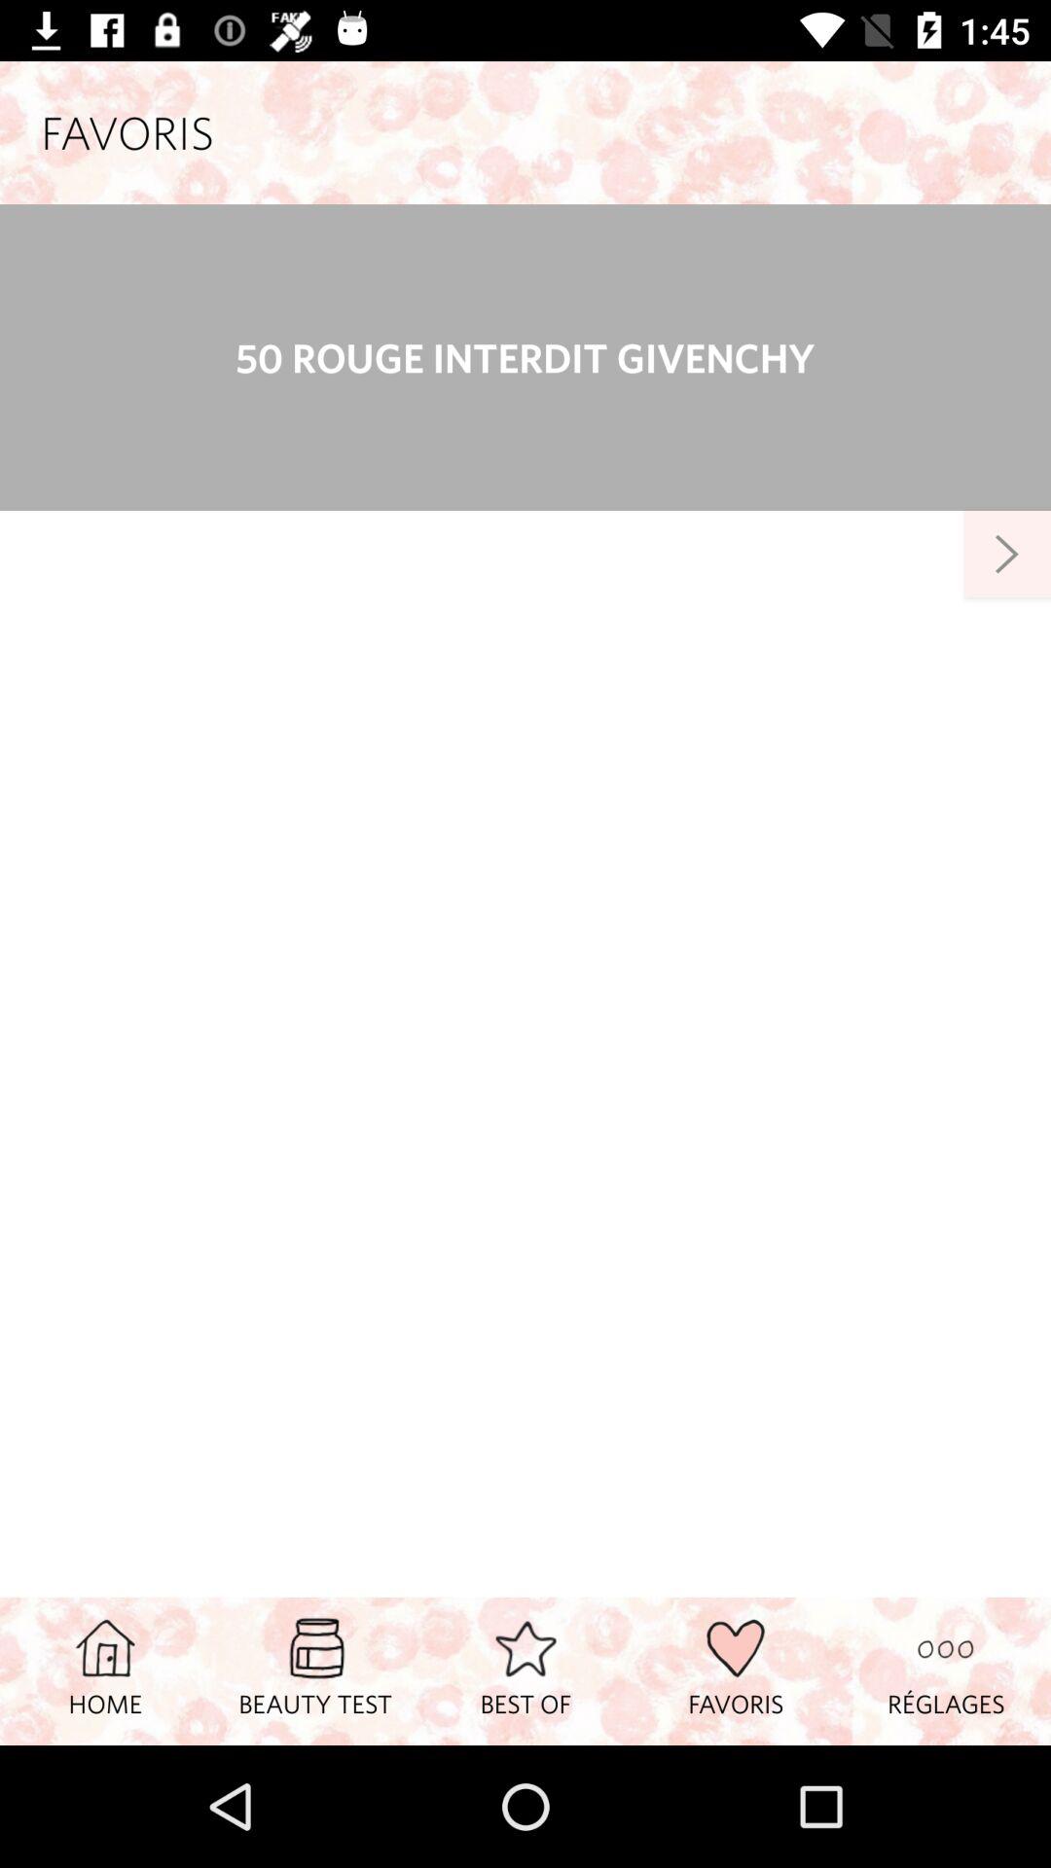  What do you see at coordinates (105, 1670) in the screenshot?
I see `select icon to the left of beauty test` at bounding box center [105, 1670].